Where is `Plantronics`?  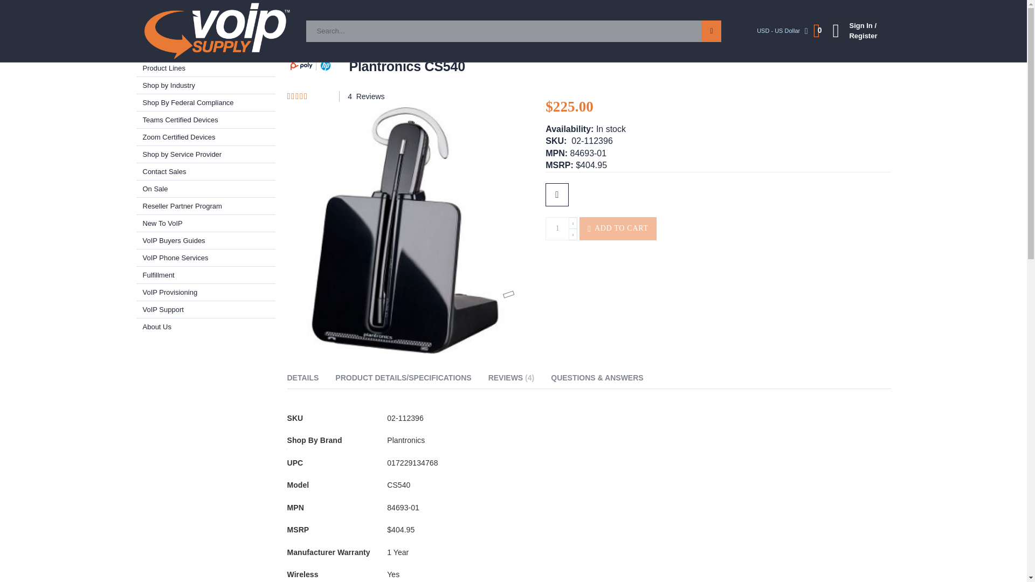
Plantronics is located at coordinates (246, 31).